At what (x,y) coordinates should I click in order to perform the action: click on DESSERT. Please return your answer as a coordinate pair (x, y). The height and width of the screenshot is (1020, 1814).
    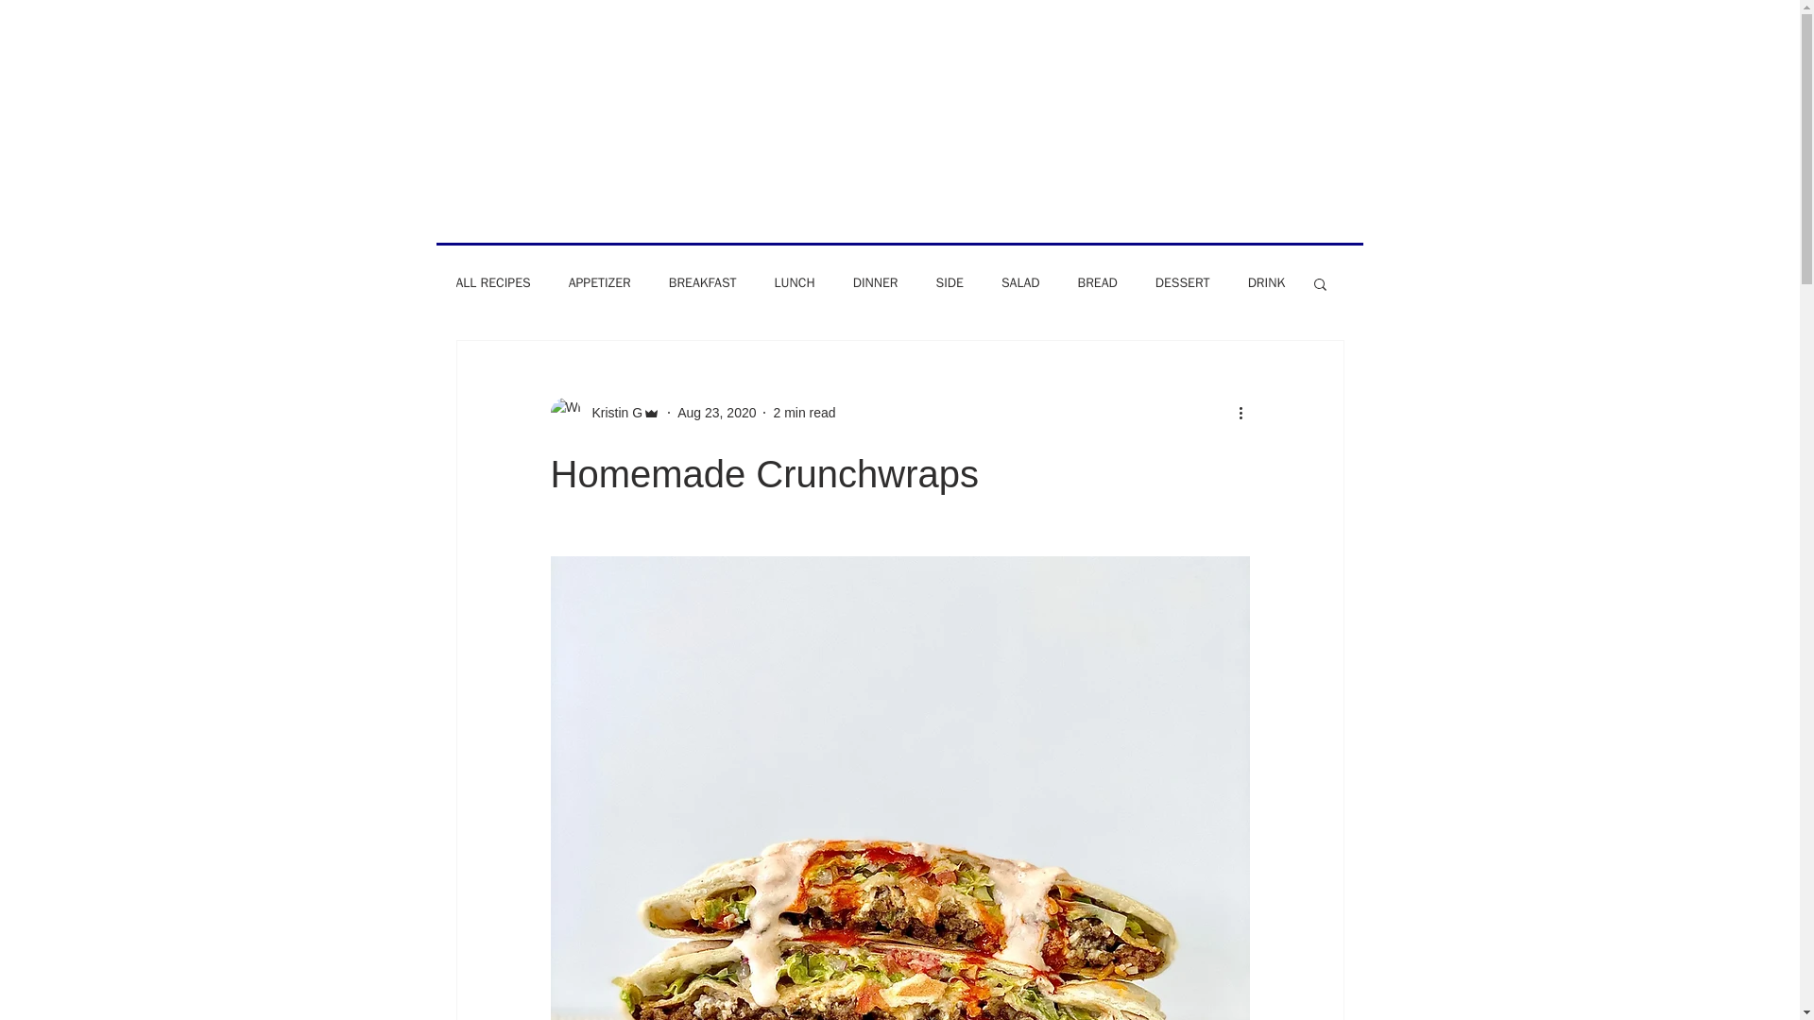
    Looking at the image, I should click on (1183, 282).